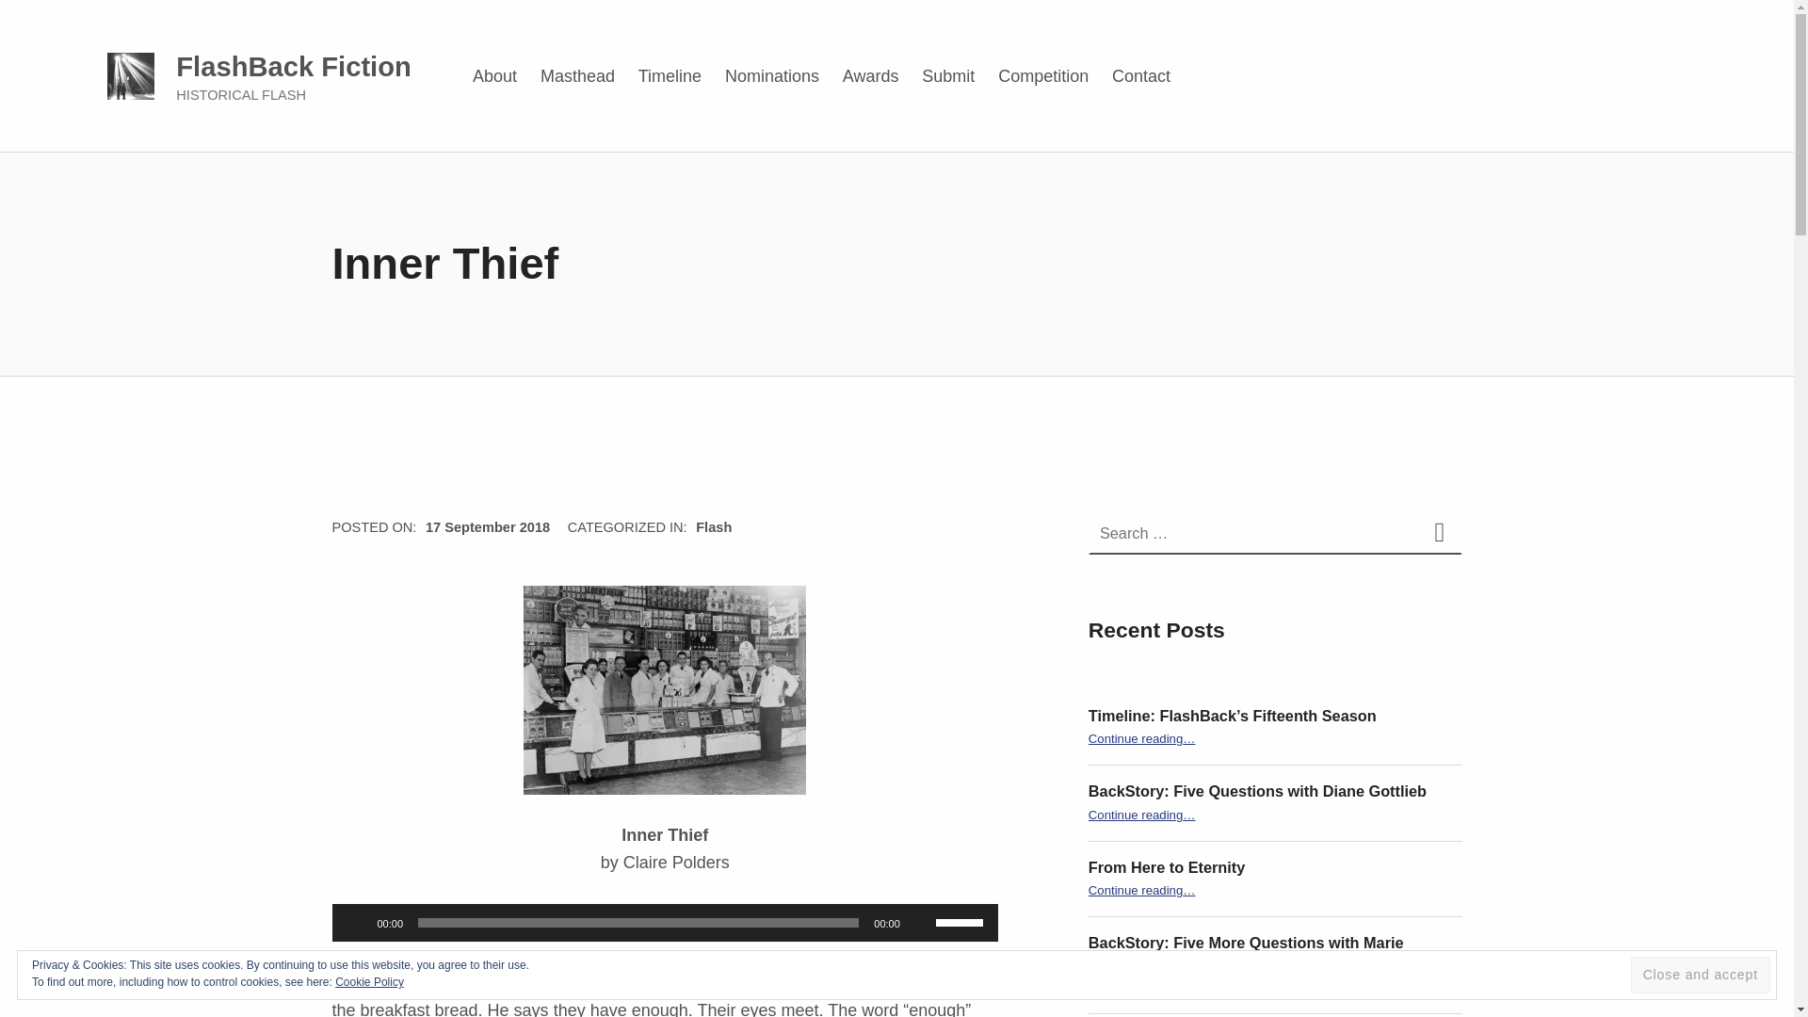 This screenshot has height=1017, width=1808. Describe the element at coordinates (714, 527) in the screenshot. I see `Flash` at that location.